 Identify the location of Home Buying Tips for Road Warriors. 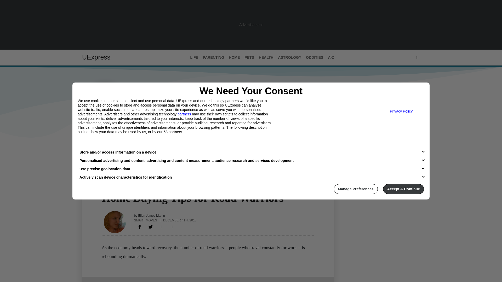
(140, 227).